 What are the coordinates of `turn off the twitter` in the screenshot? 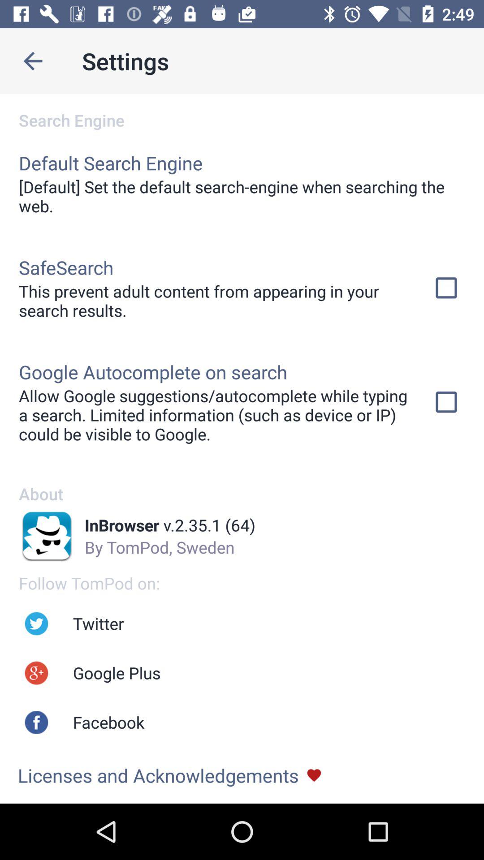 It's located at (98, 623).